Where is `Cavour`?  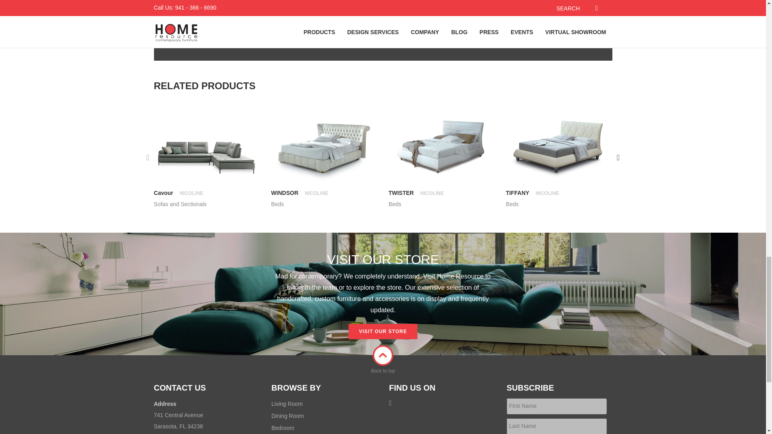
Cavour is located at coordinates (179, 193).